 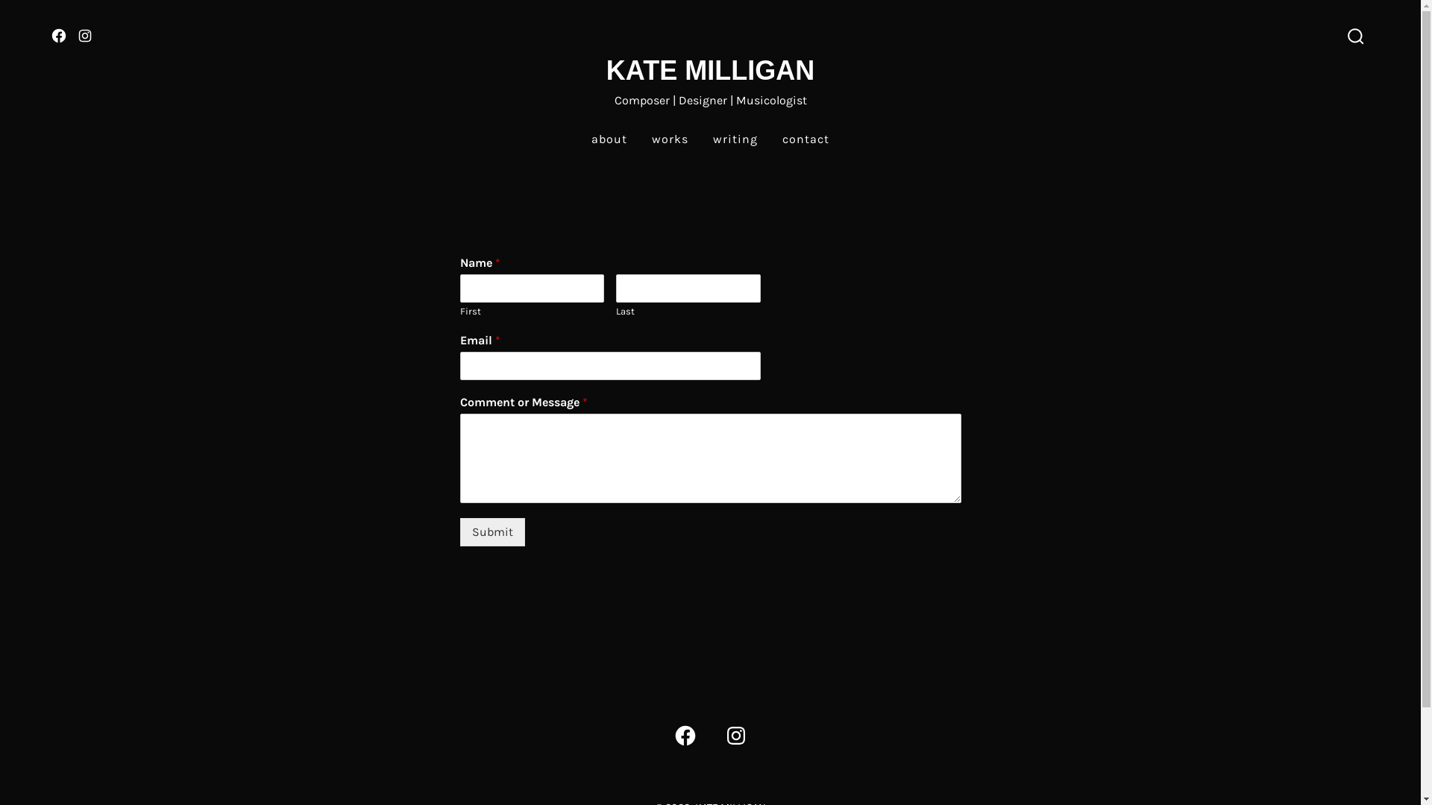 I want to click on writing, so click(x=735, y=140).